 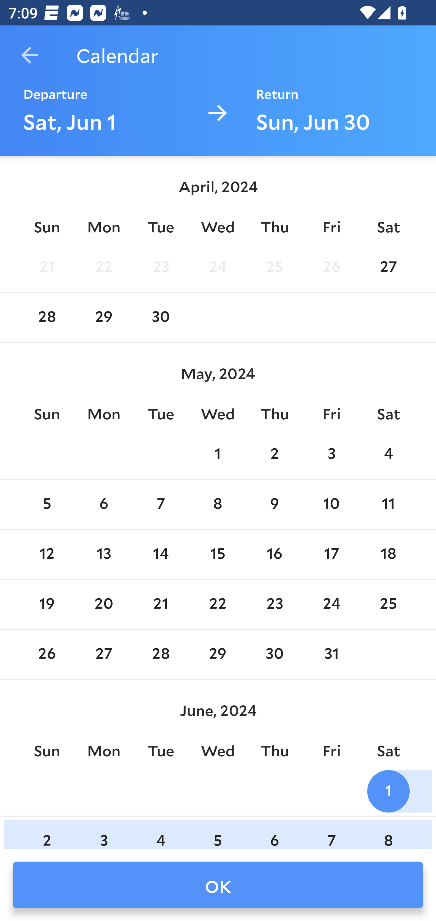 What do you see at coordinates (388, 834) in the screenshot?
I see `8` at bounding box center [388, 834].